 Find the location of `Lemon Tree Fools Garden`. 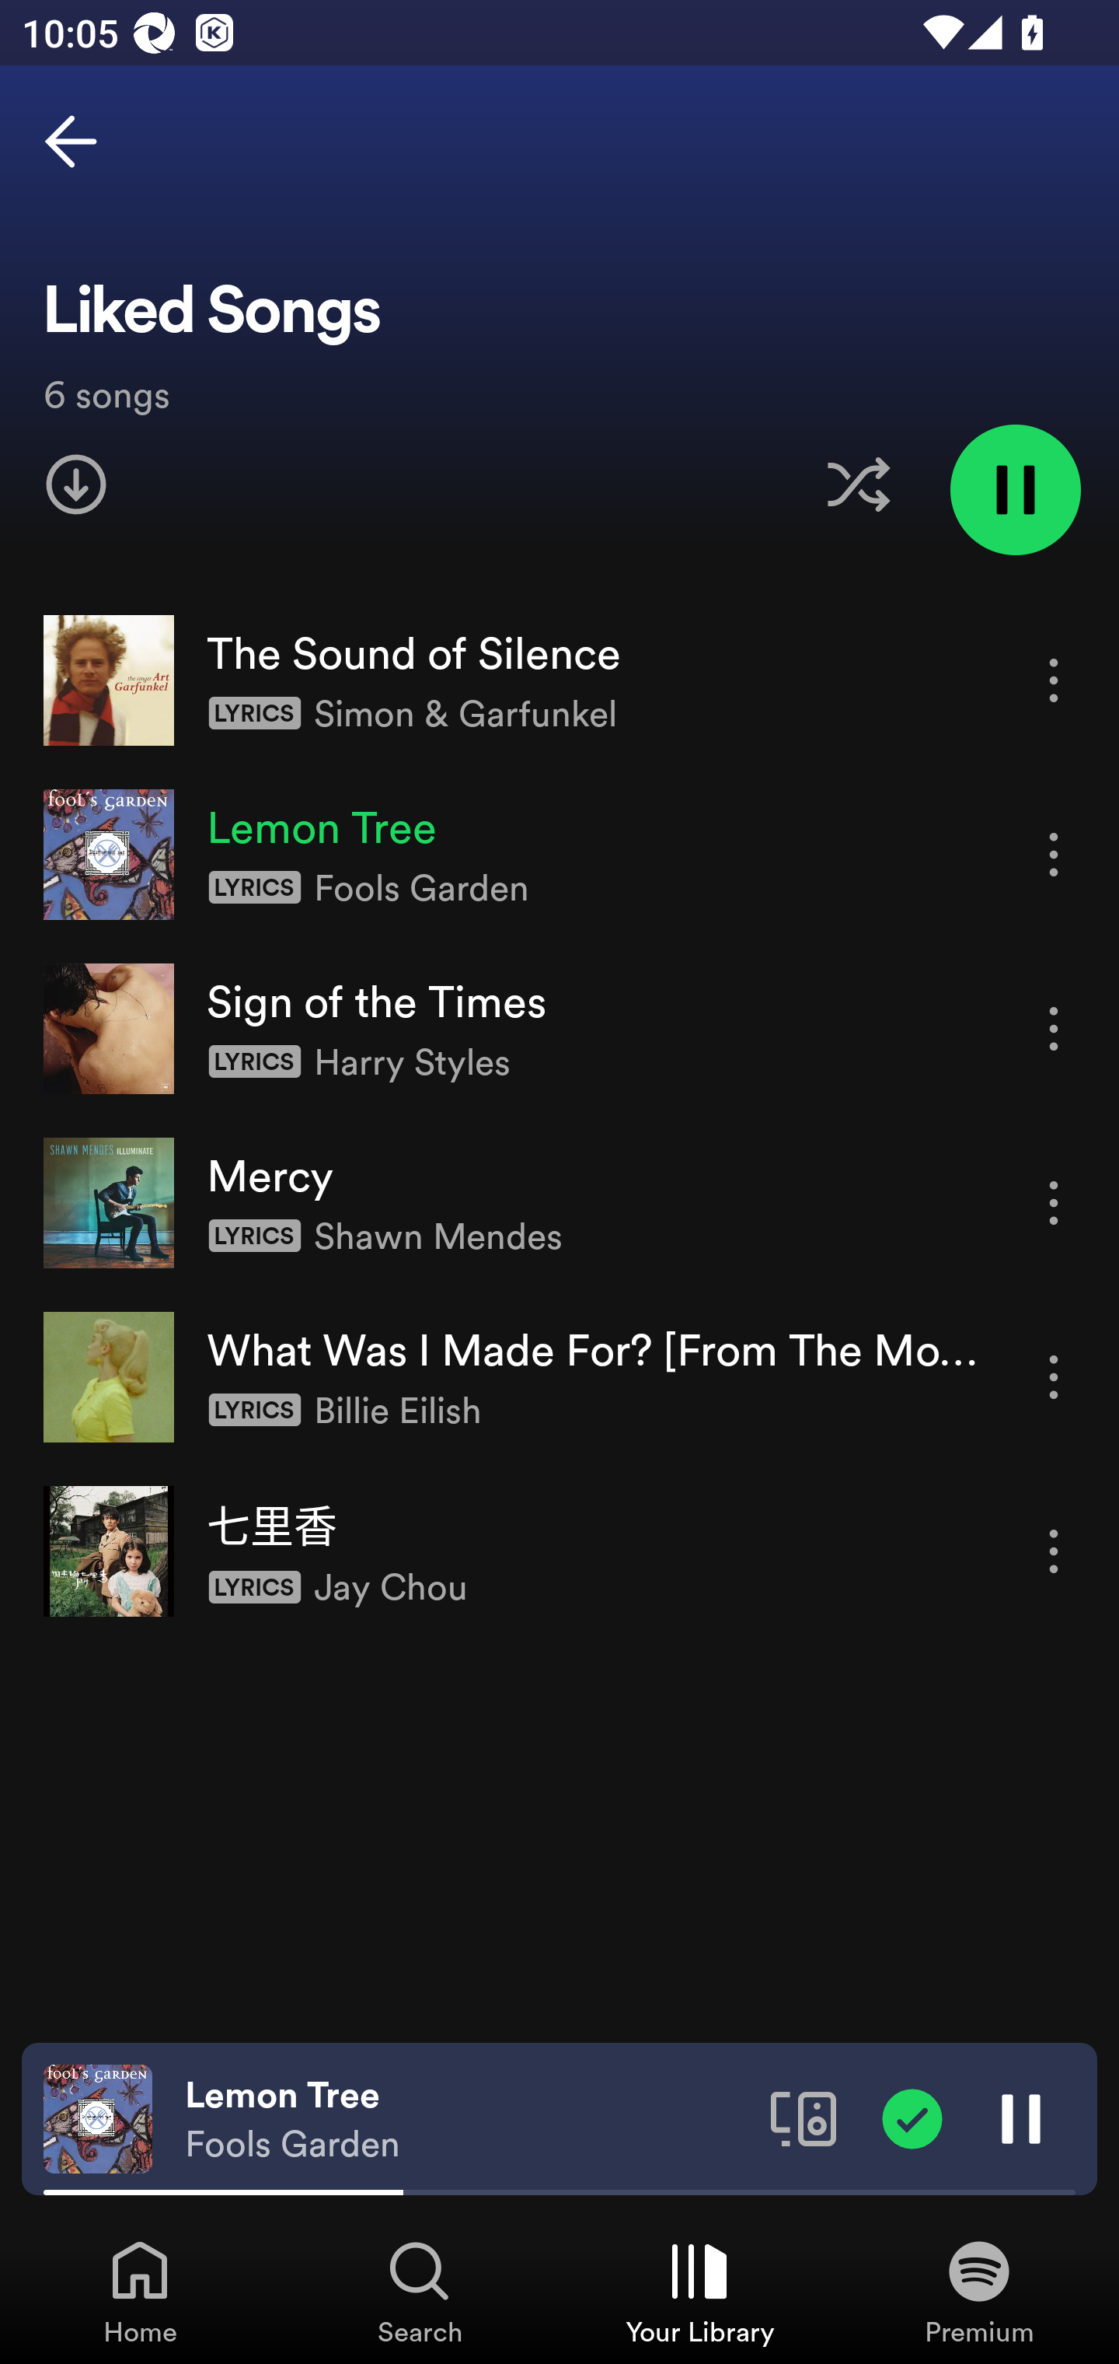

Lemon Tree Fools Garden is located at coordinates (466, 2119).